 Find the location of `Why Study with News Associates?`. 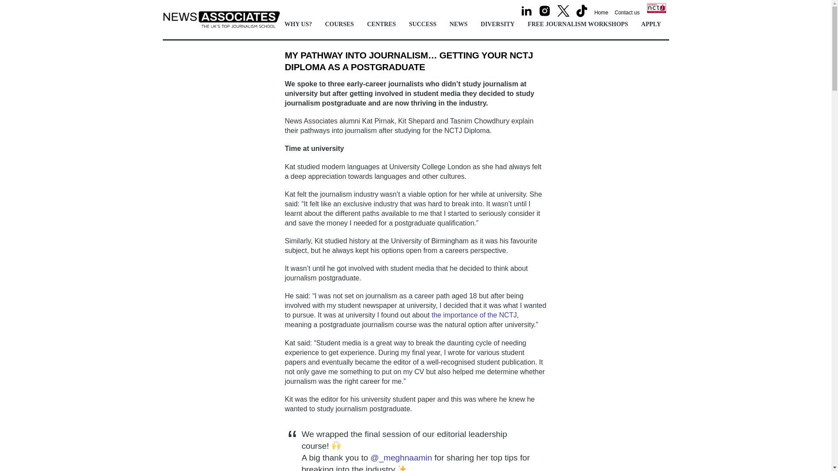

Why Study with News Associates? is located at coordinates (300, 24).